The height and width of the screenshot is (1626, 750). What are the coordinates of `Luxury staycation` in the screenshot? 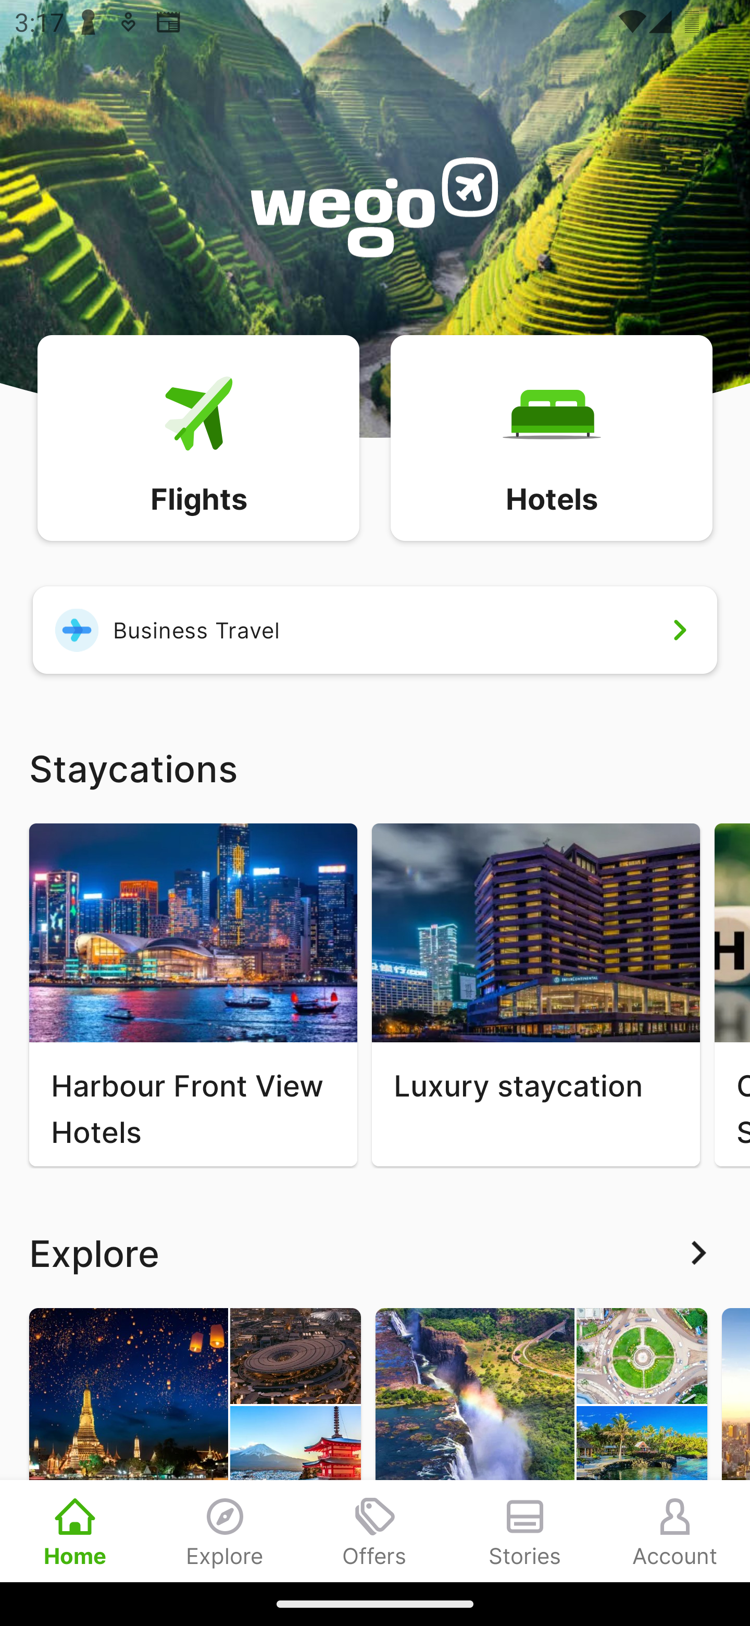 It's located at (535, 994).